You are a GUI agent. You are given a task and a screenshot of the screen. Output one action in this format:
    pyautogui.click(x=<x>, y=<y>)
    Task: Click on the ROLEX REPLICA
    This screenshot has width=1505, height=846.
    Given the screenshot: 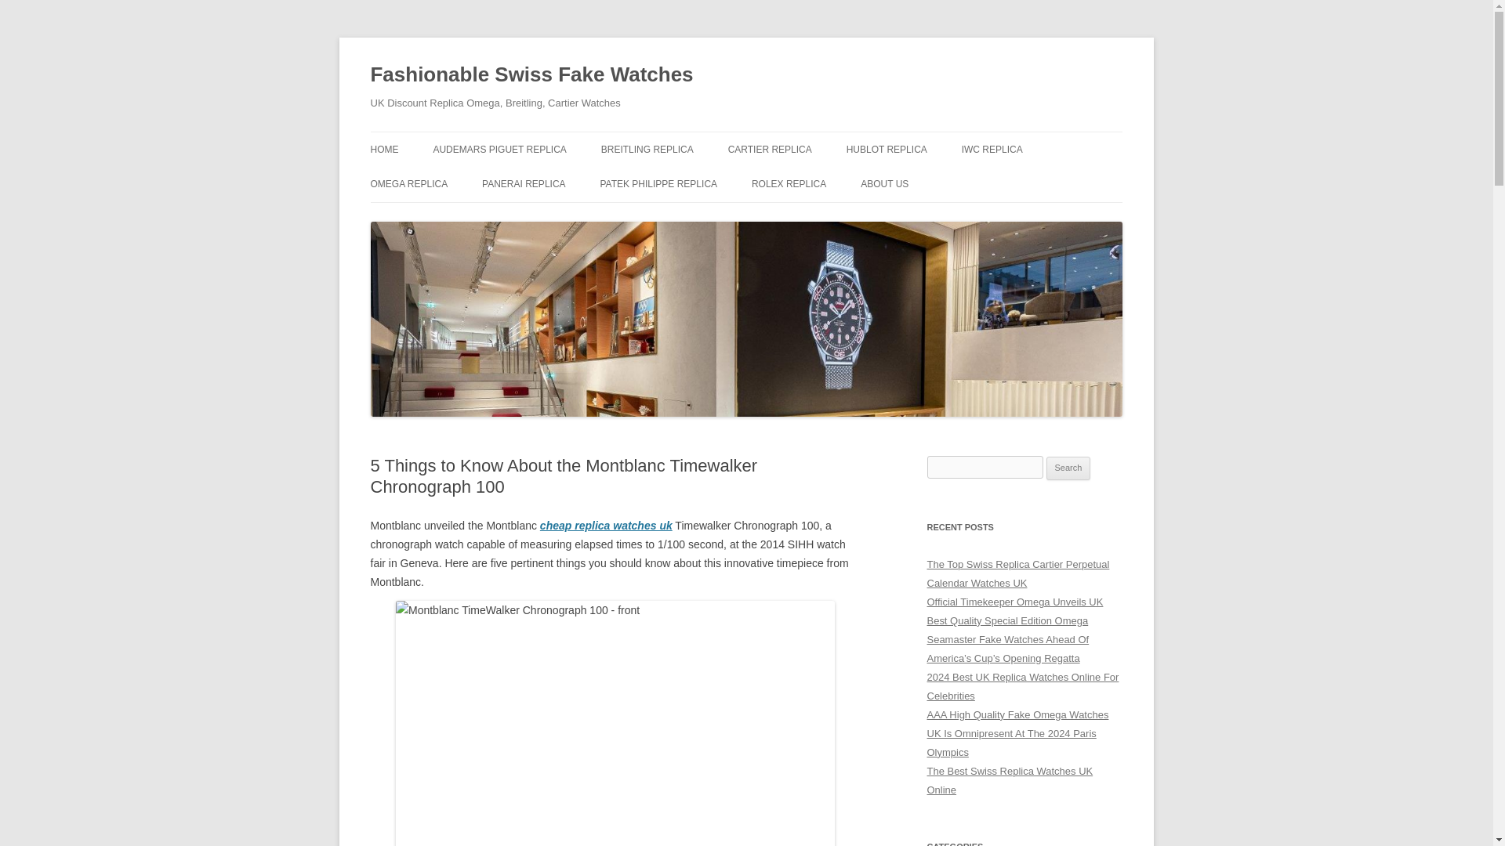 What is the action you would take?
    pyautogui.click(x=789, y=183)
    